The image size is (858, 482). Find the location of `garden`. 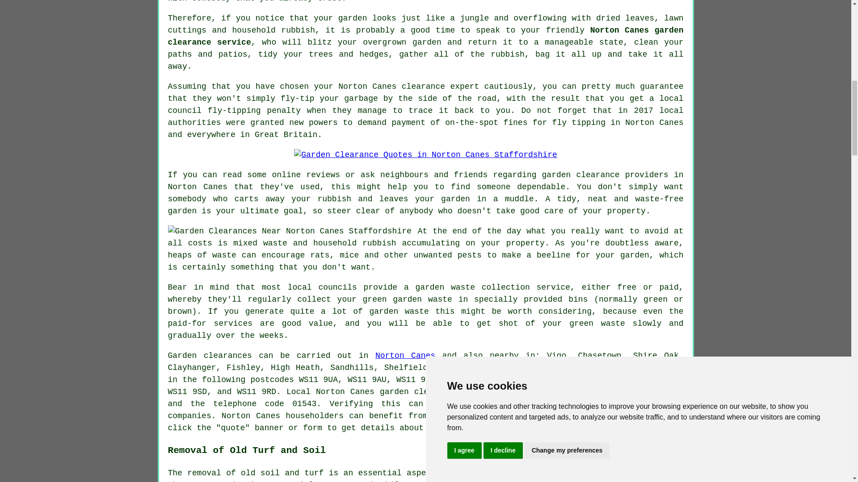

garden is located at coordinates (182, 211).